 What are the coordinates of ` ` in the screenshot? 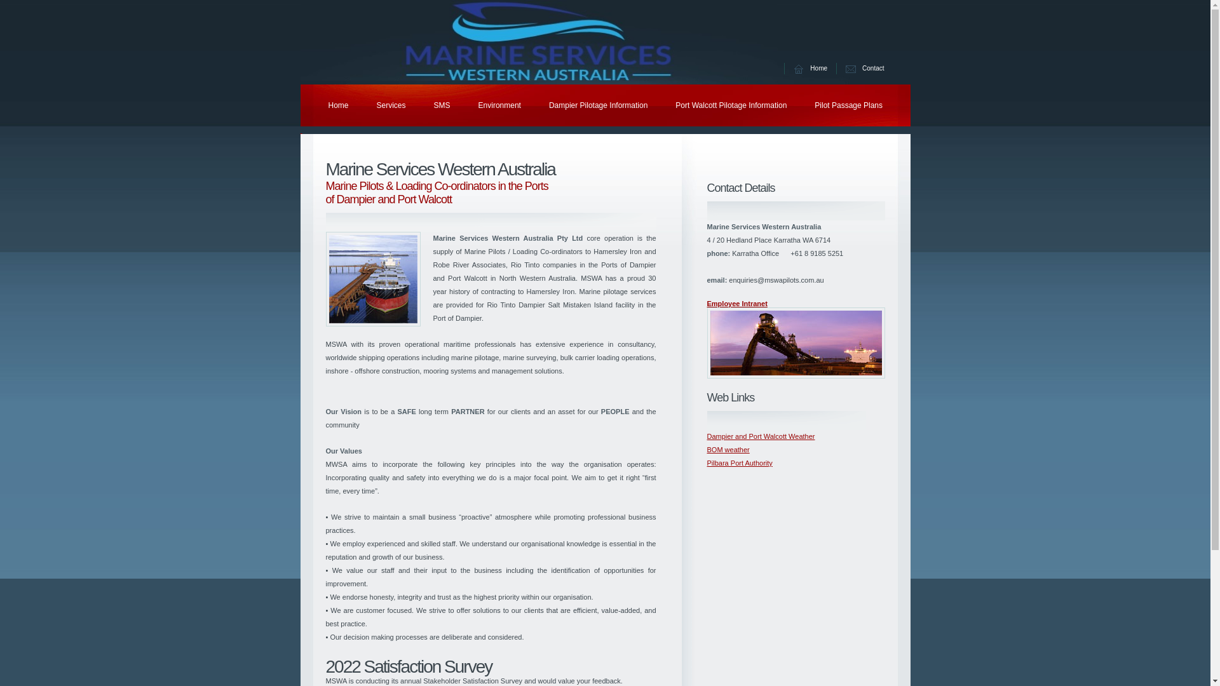 It's located at (301, 130).